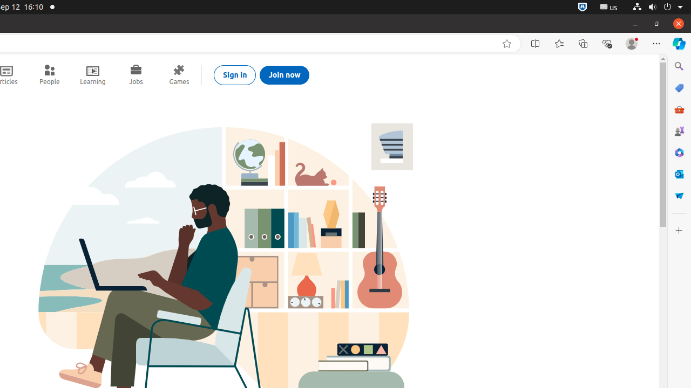 The height and width of the screenshot is (388, 691). I want to click on Tools, so click(679, 109).